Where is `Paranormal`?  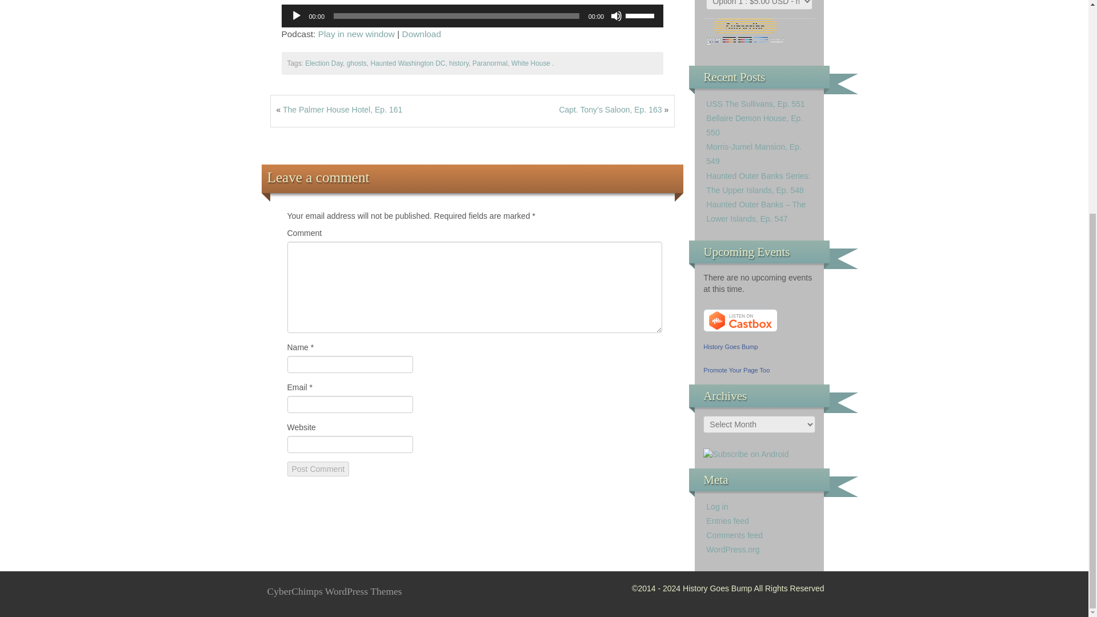 Paranormal is located at coordinates (490, 63).